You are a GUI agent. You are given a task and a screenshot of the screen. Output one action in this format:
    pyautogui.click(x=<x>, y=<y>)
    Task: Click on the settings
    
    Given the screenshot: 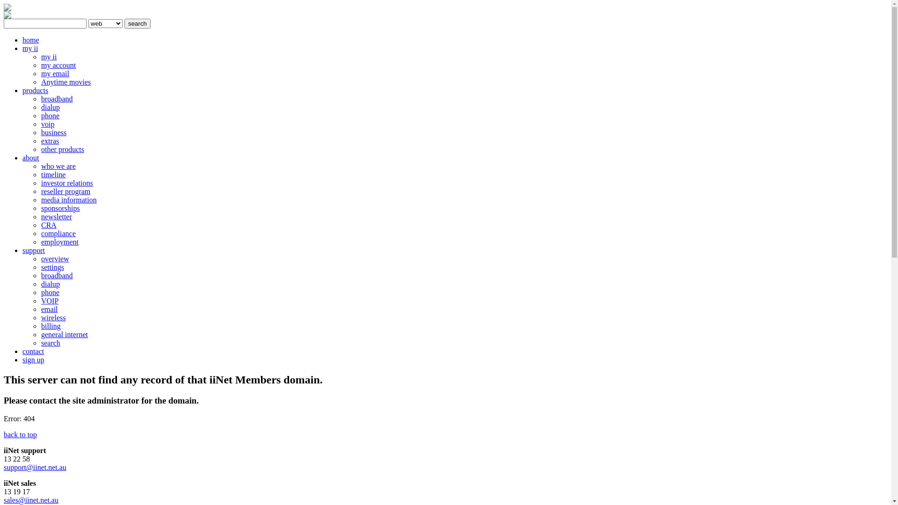 What is the action you would take?
    pyautogui.click(x=52, y=267)
    